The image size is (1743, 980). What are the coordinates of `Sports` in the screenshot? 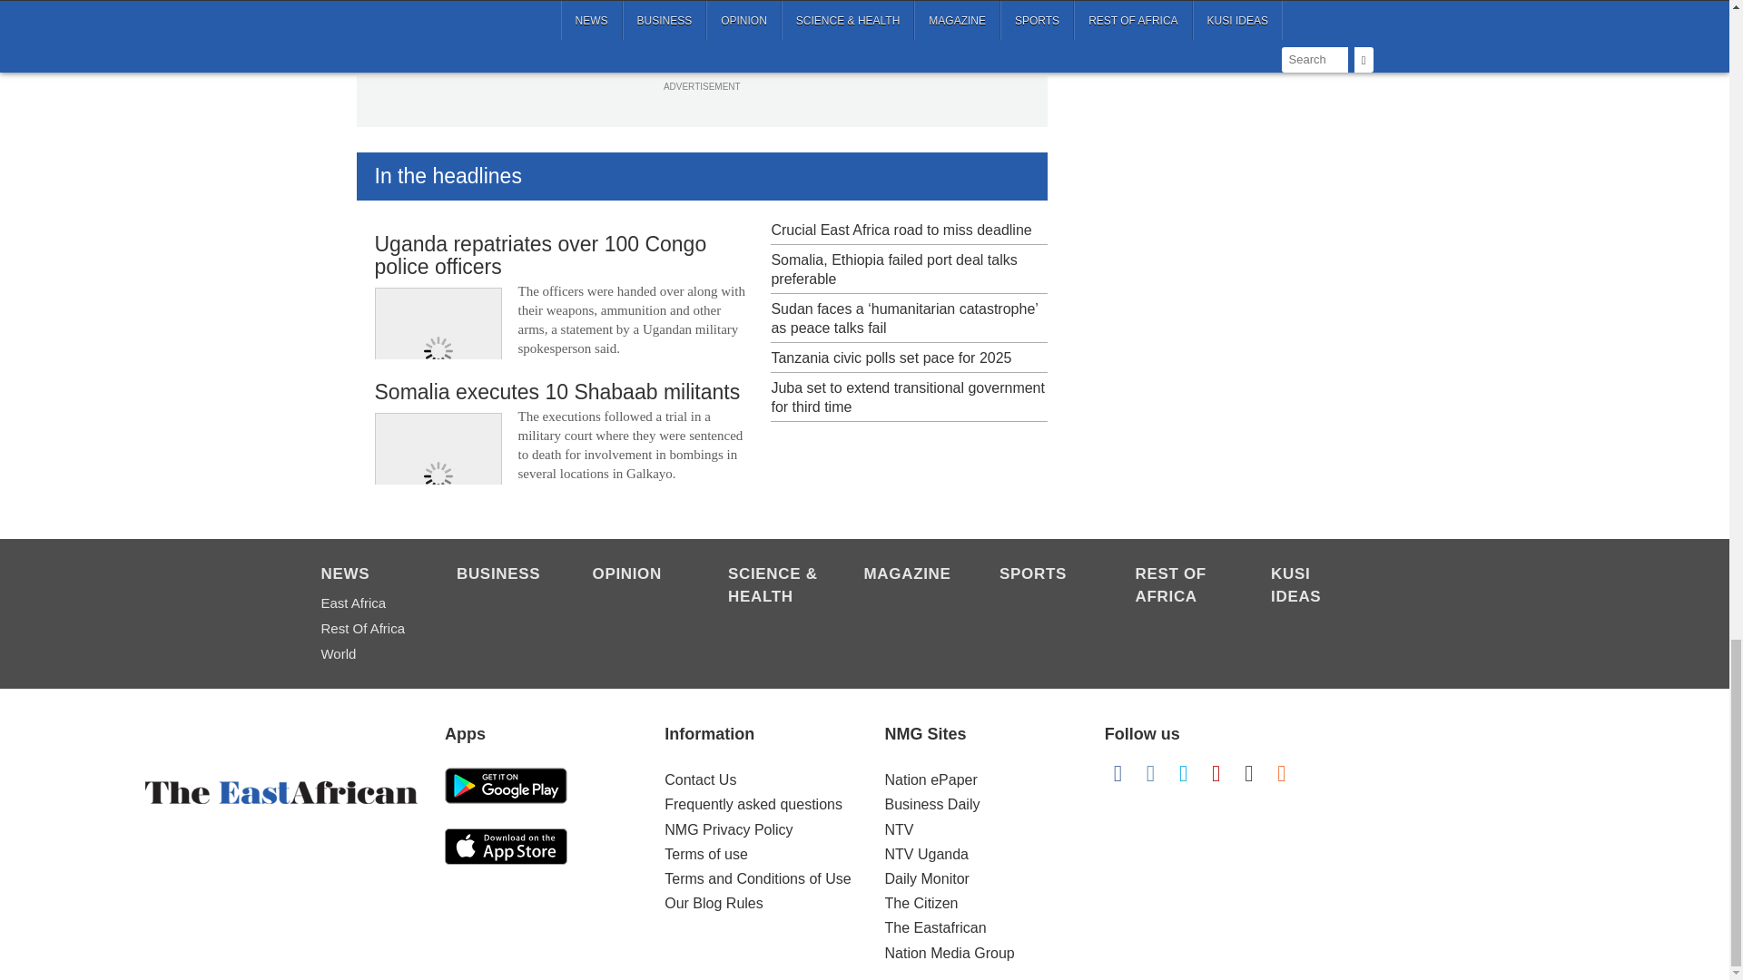 It's located at (1046, 575).